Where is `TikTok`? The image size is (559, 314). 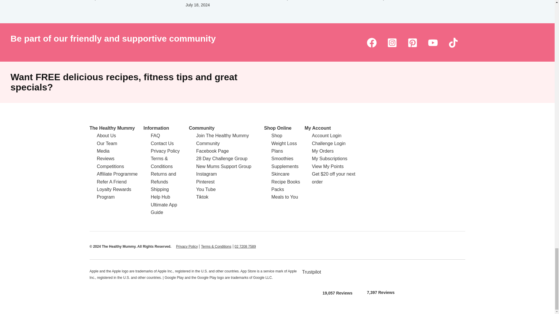 TikTok is located at coordinates (453, 42).